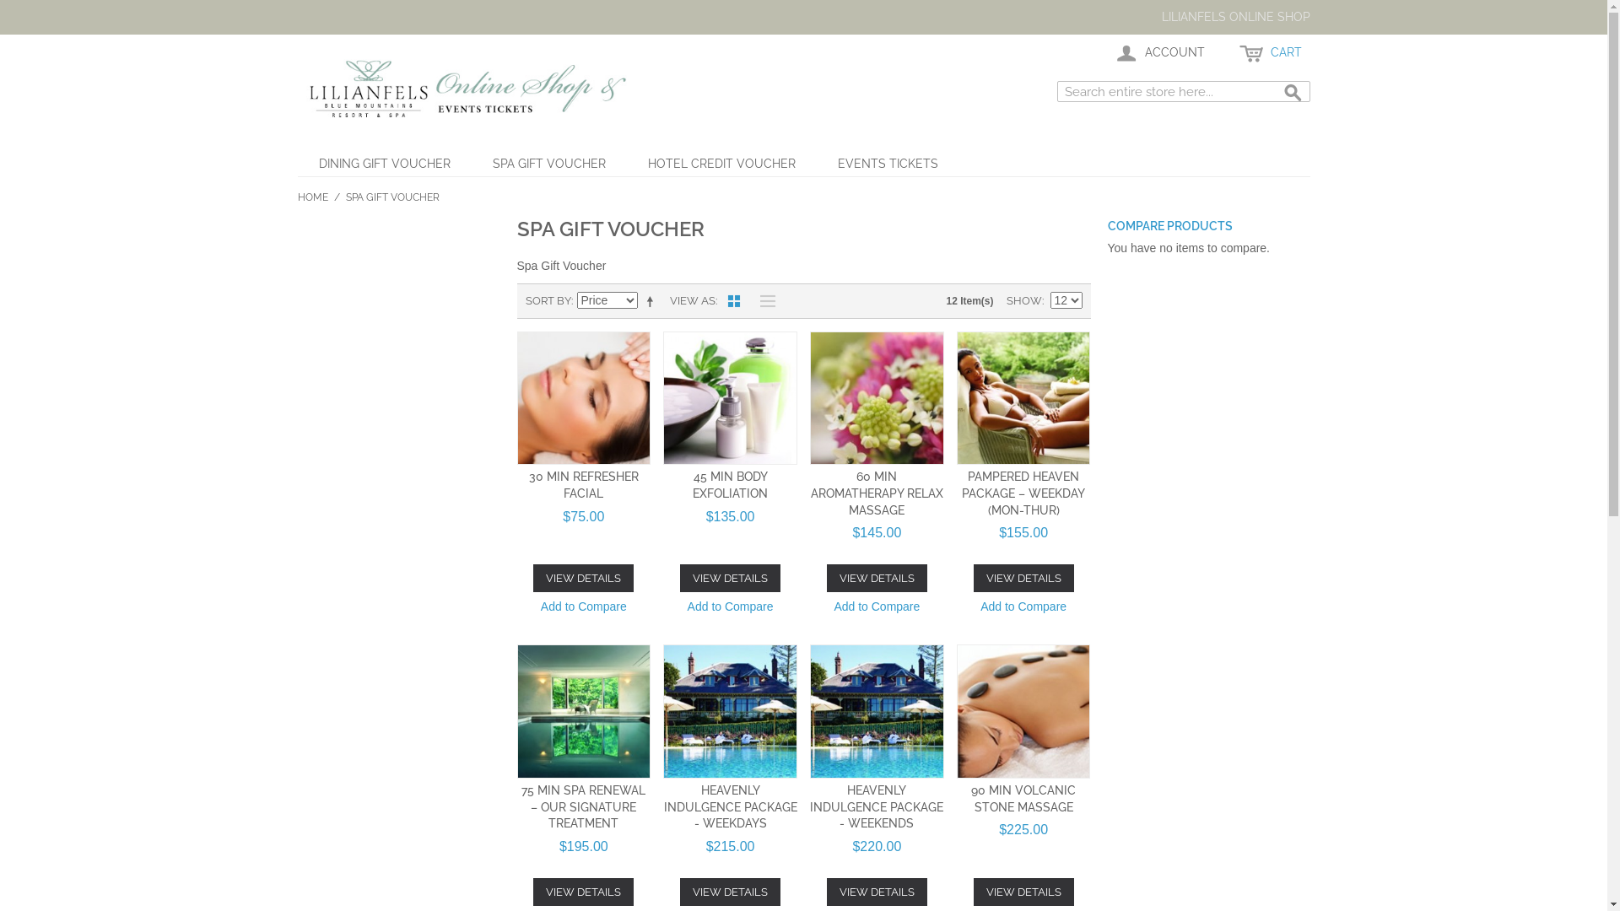 This screenshot has height=911, width=1620. I want to click on Heavenly Indulgence Package - Weekends, so click(877, 712).